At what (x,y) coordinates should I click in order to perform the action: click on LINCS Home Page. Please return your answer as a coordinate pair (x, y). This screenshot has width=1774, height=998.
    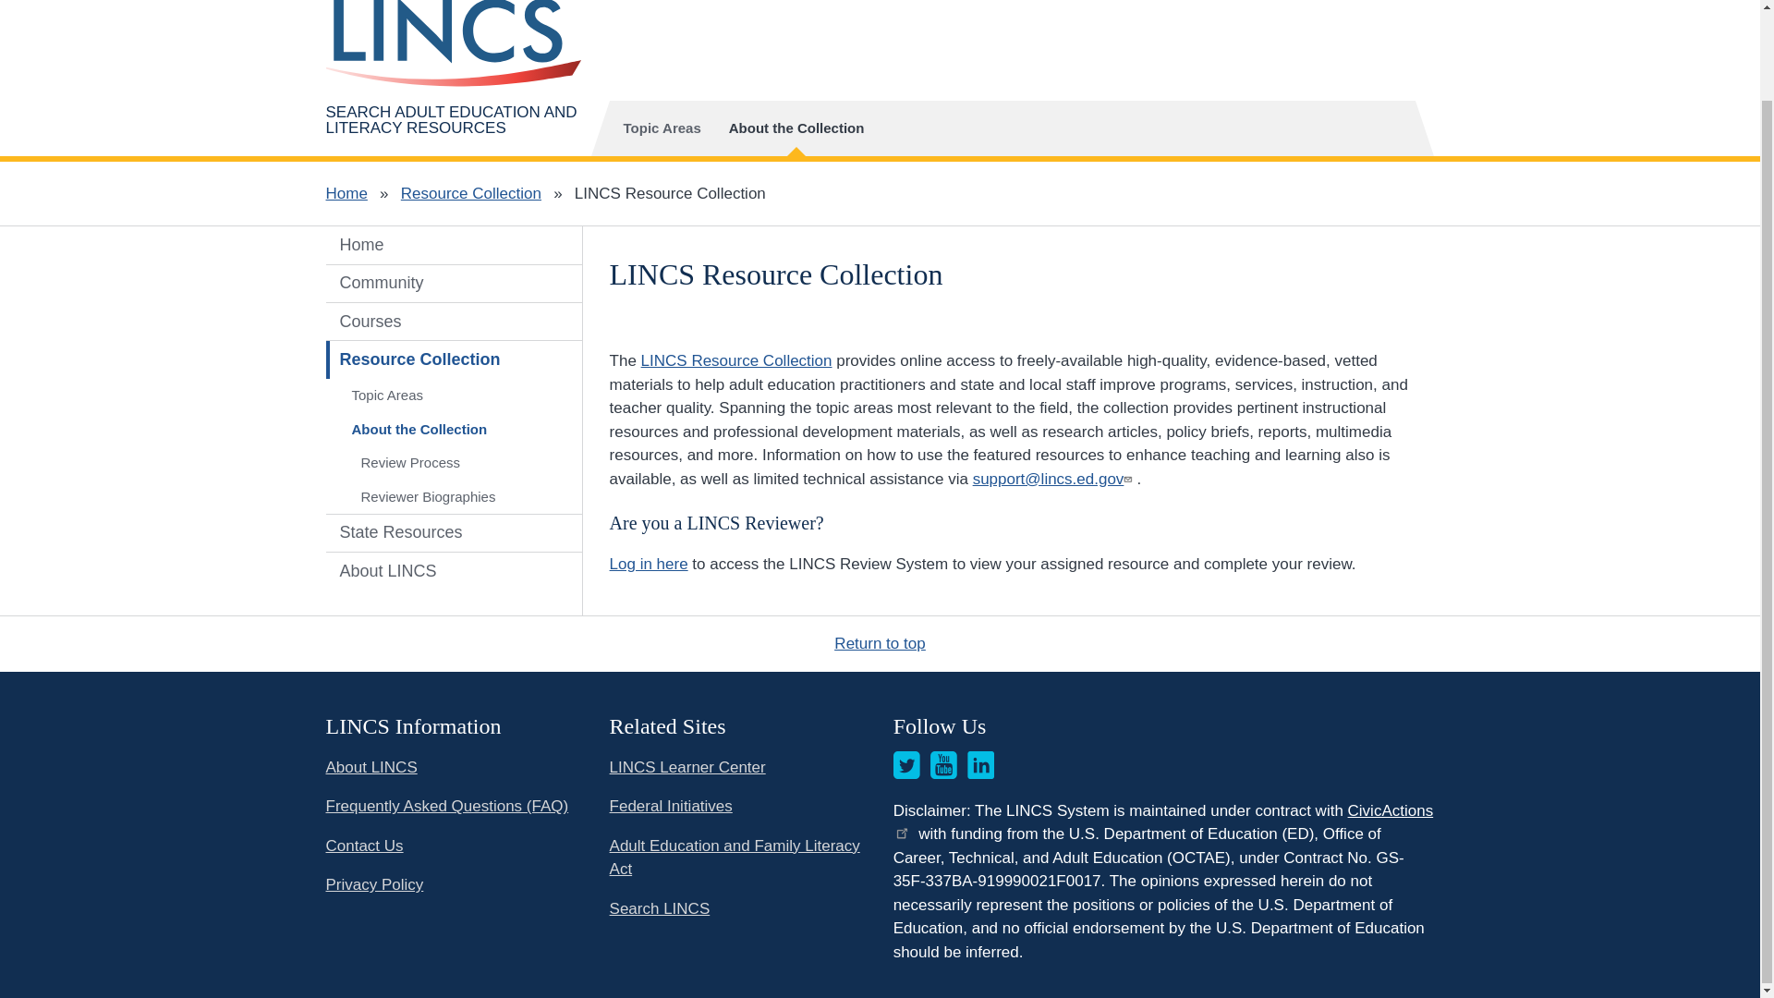
    Looking at the image, I should click on (454, 44).